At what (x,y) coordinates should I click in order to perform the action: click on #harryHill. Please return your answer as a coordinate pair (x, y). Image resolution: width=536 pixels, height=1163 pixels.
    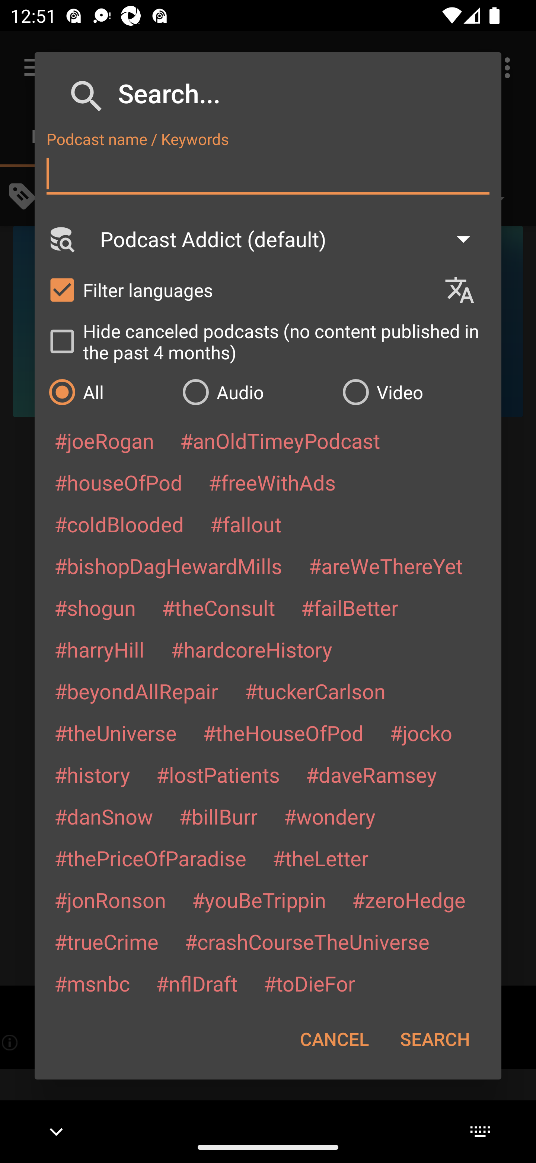
    Looking at the image, I should click on (99, 649).